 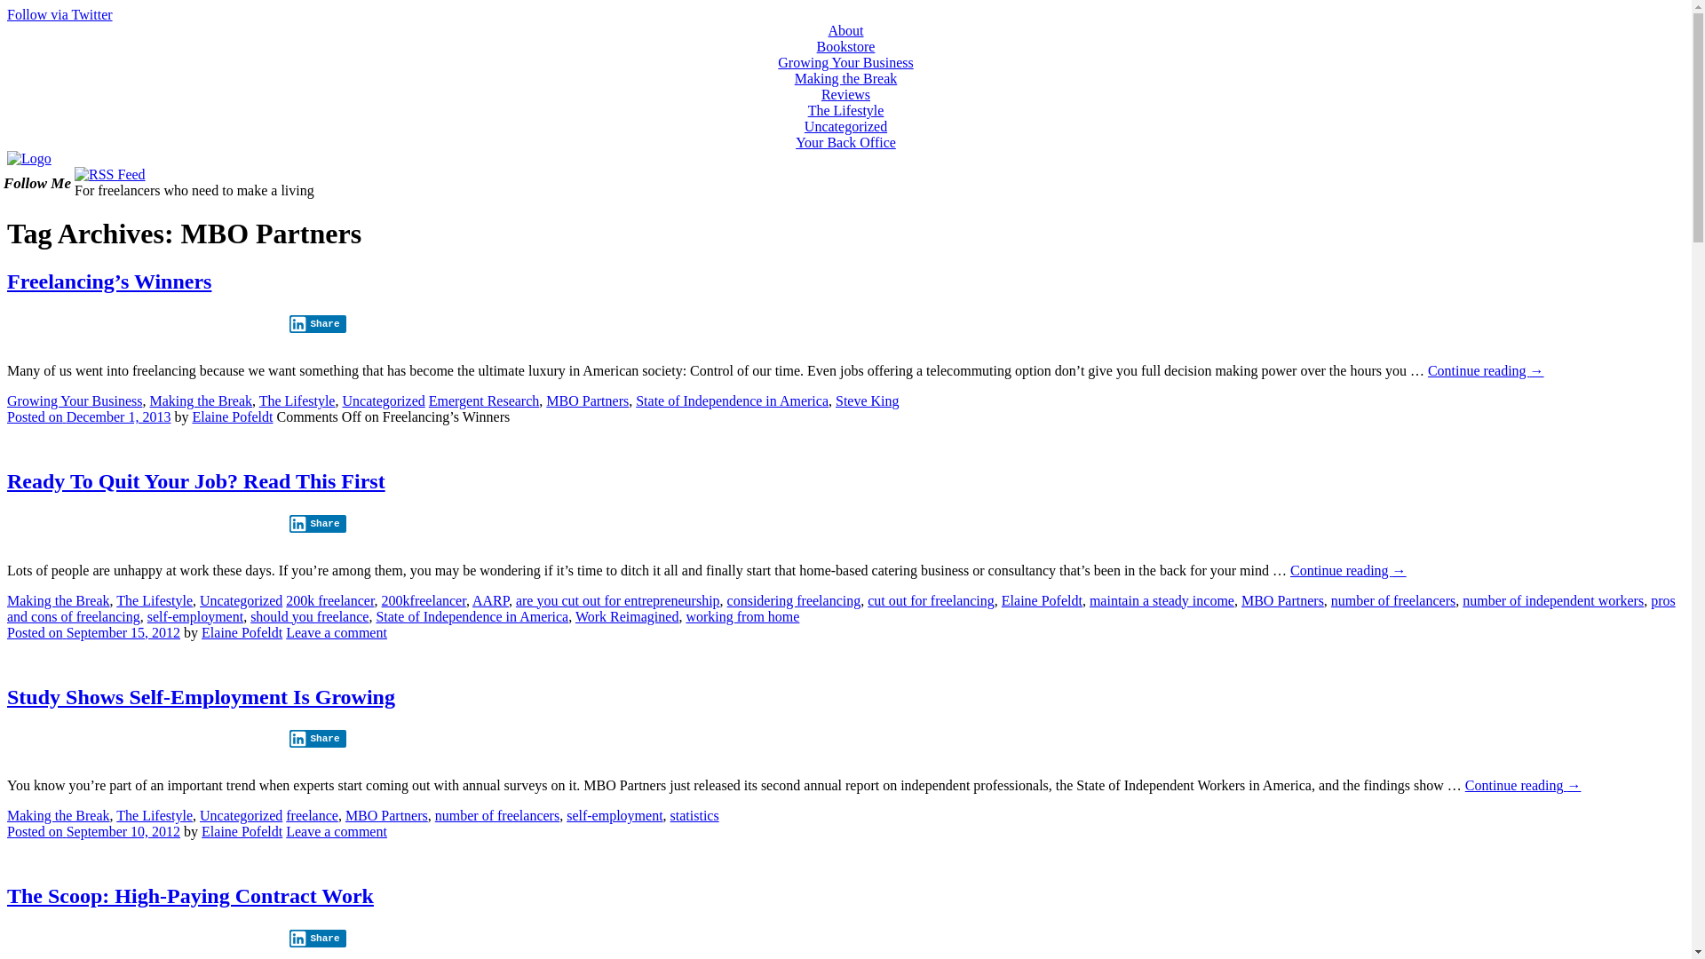 I want to click on 200KFREELANCER, so click(x=29, y=158).